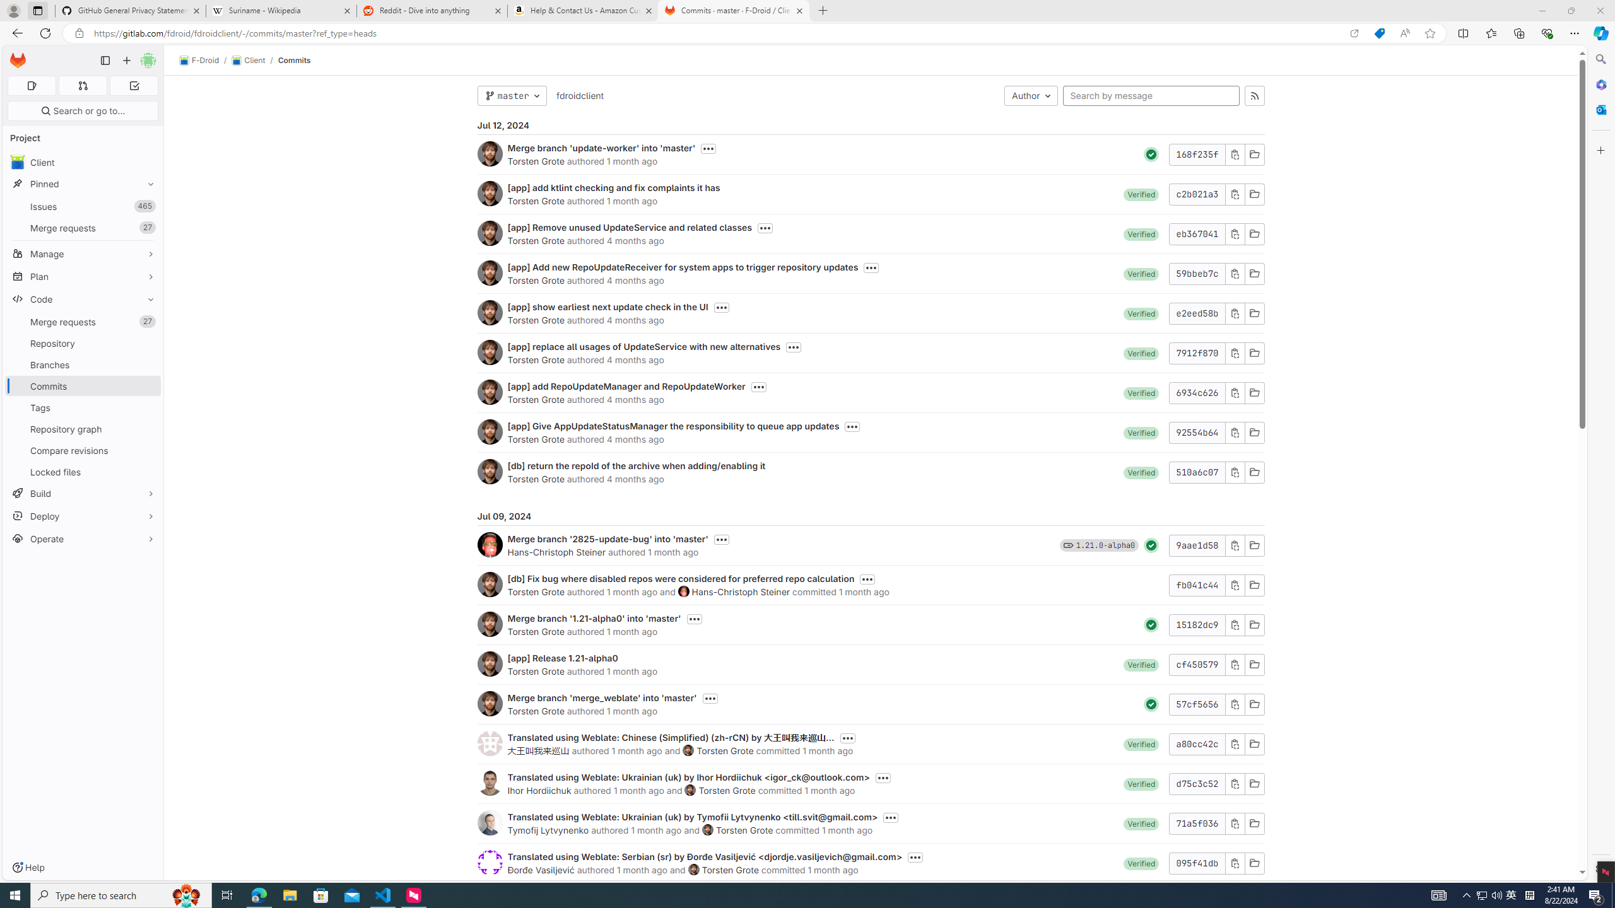 Image resolution: width=1615 pixels, height=908 pixels. What do you see at coordinates (1575, 33) in the screenshot?
I see `Settings and more (Alt+F)` at bounding box center [1575, 33].